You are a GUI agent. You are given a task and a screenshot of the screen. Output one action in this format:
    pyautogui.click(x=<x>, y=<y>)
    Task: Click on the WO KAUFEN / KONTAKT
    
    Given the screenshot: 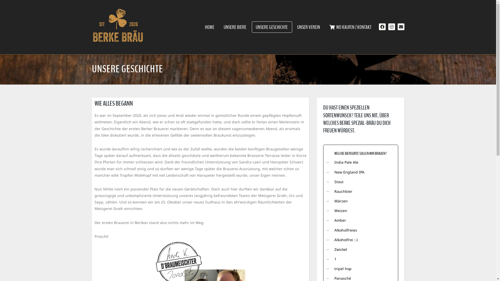 What is the action you would take?
    pyautogui.click(x=351, y=27)
    